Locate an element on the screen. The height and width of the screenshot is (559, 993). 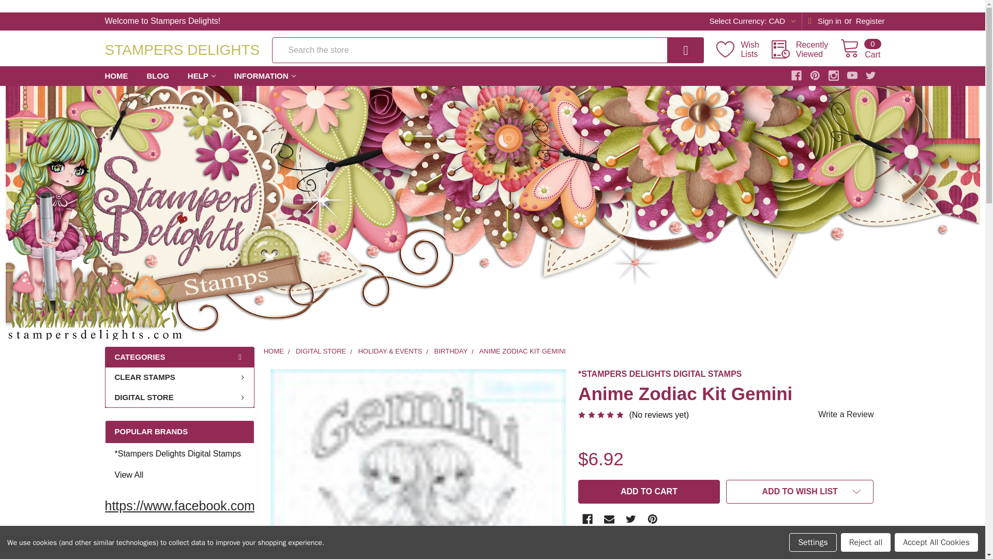
BLOG is located at coordinates (182, 71).